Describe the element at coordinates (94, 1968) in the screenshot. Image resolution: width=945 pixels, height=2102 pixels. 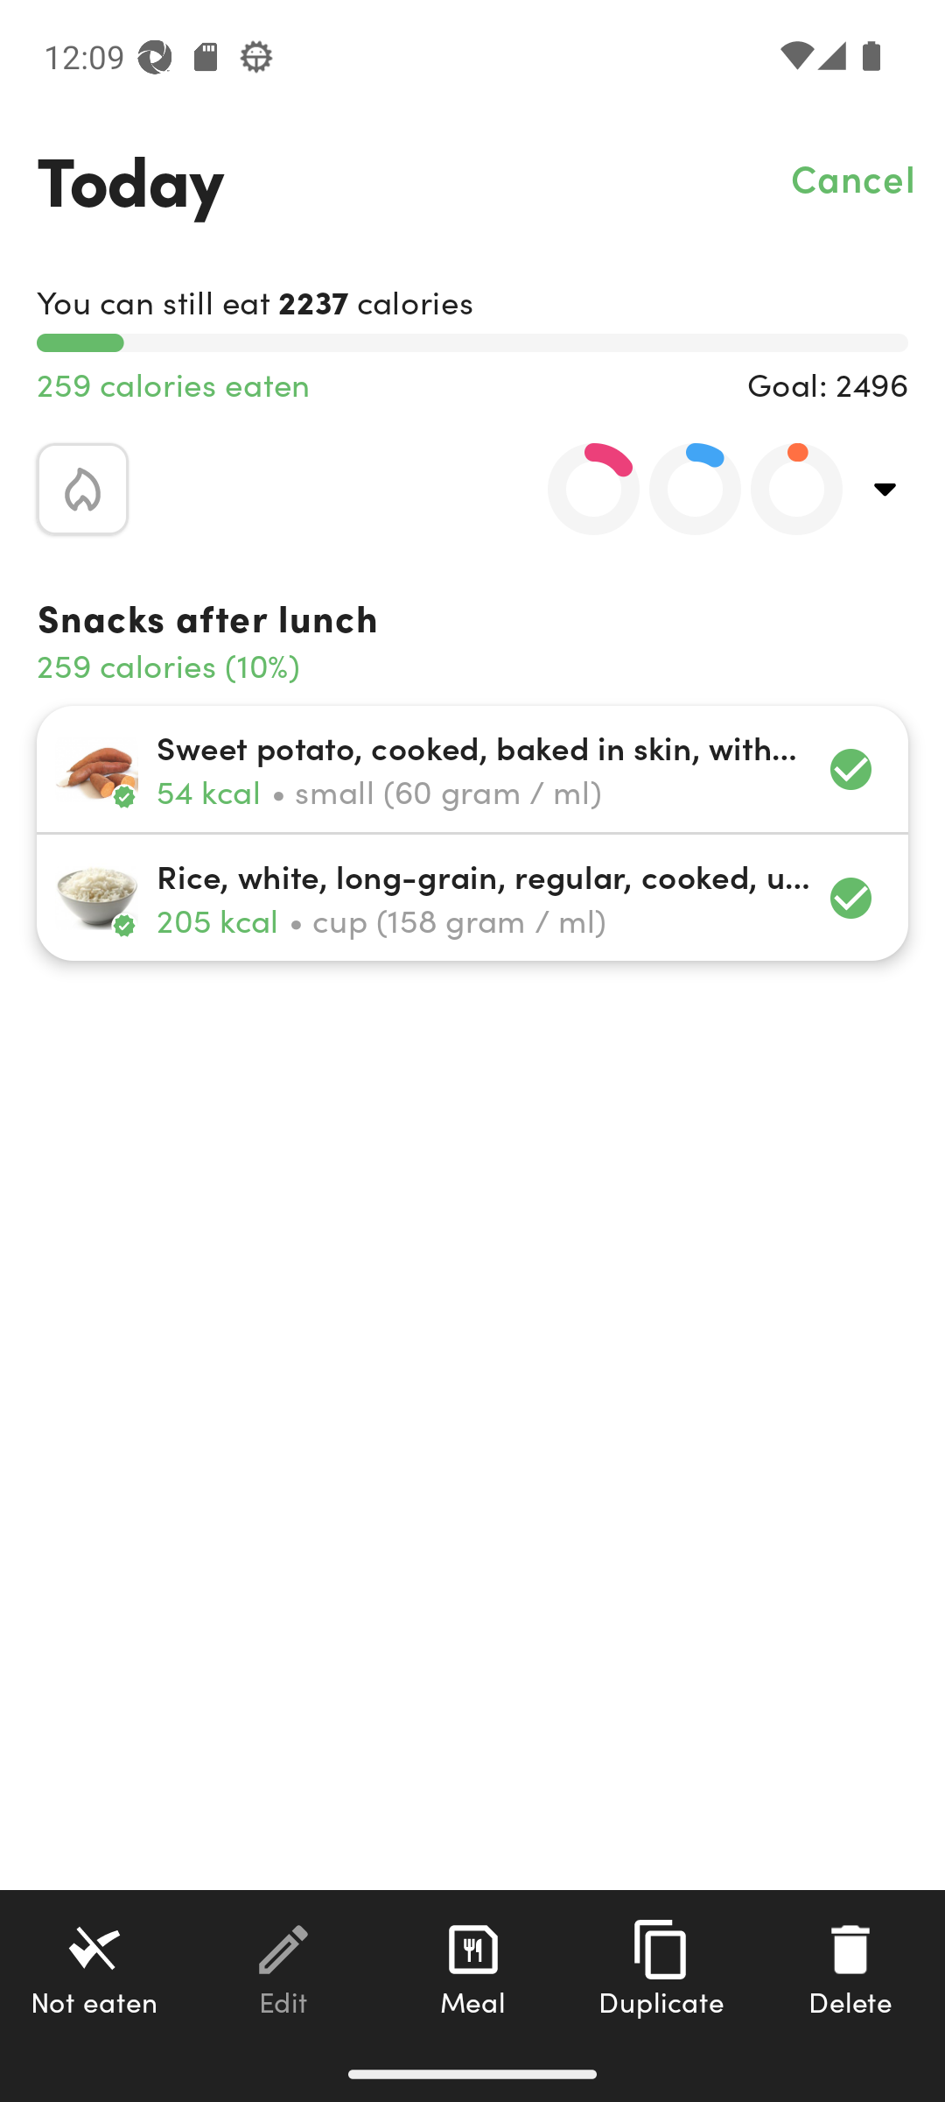
I see `Not eaten` at that location.